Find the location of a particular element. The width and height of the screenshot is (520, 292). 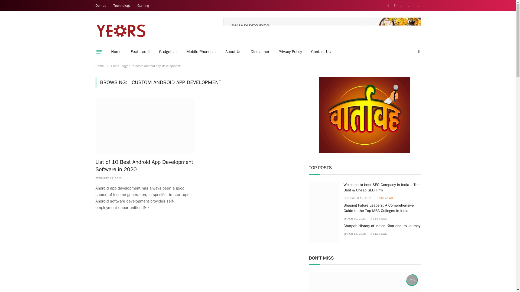

Technology is located at coordinates (122, 5).